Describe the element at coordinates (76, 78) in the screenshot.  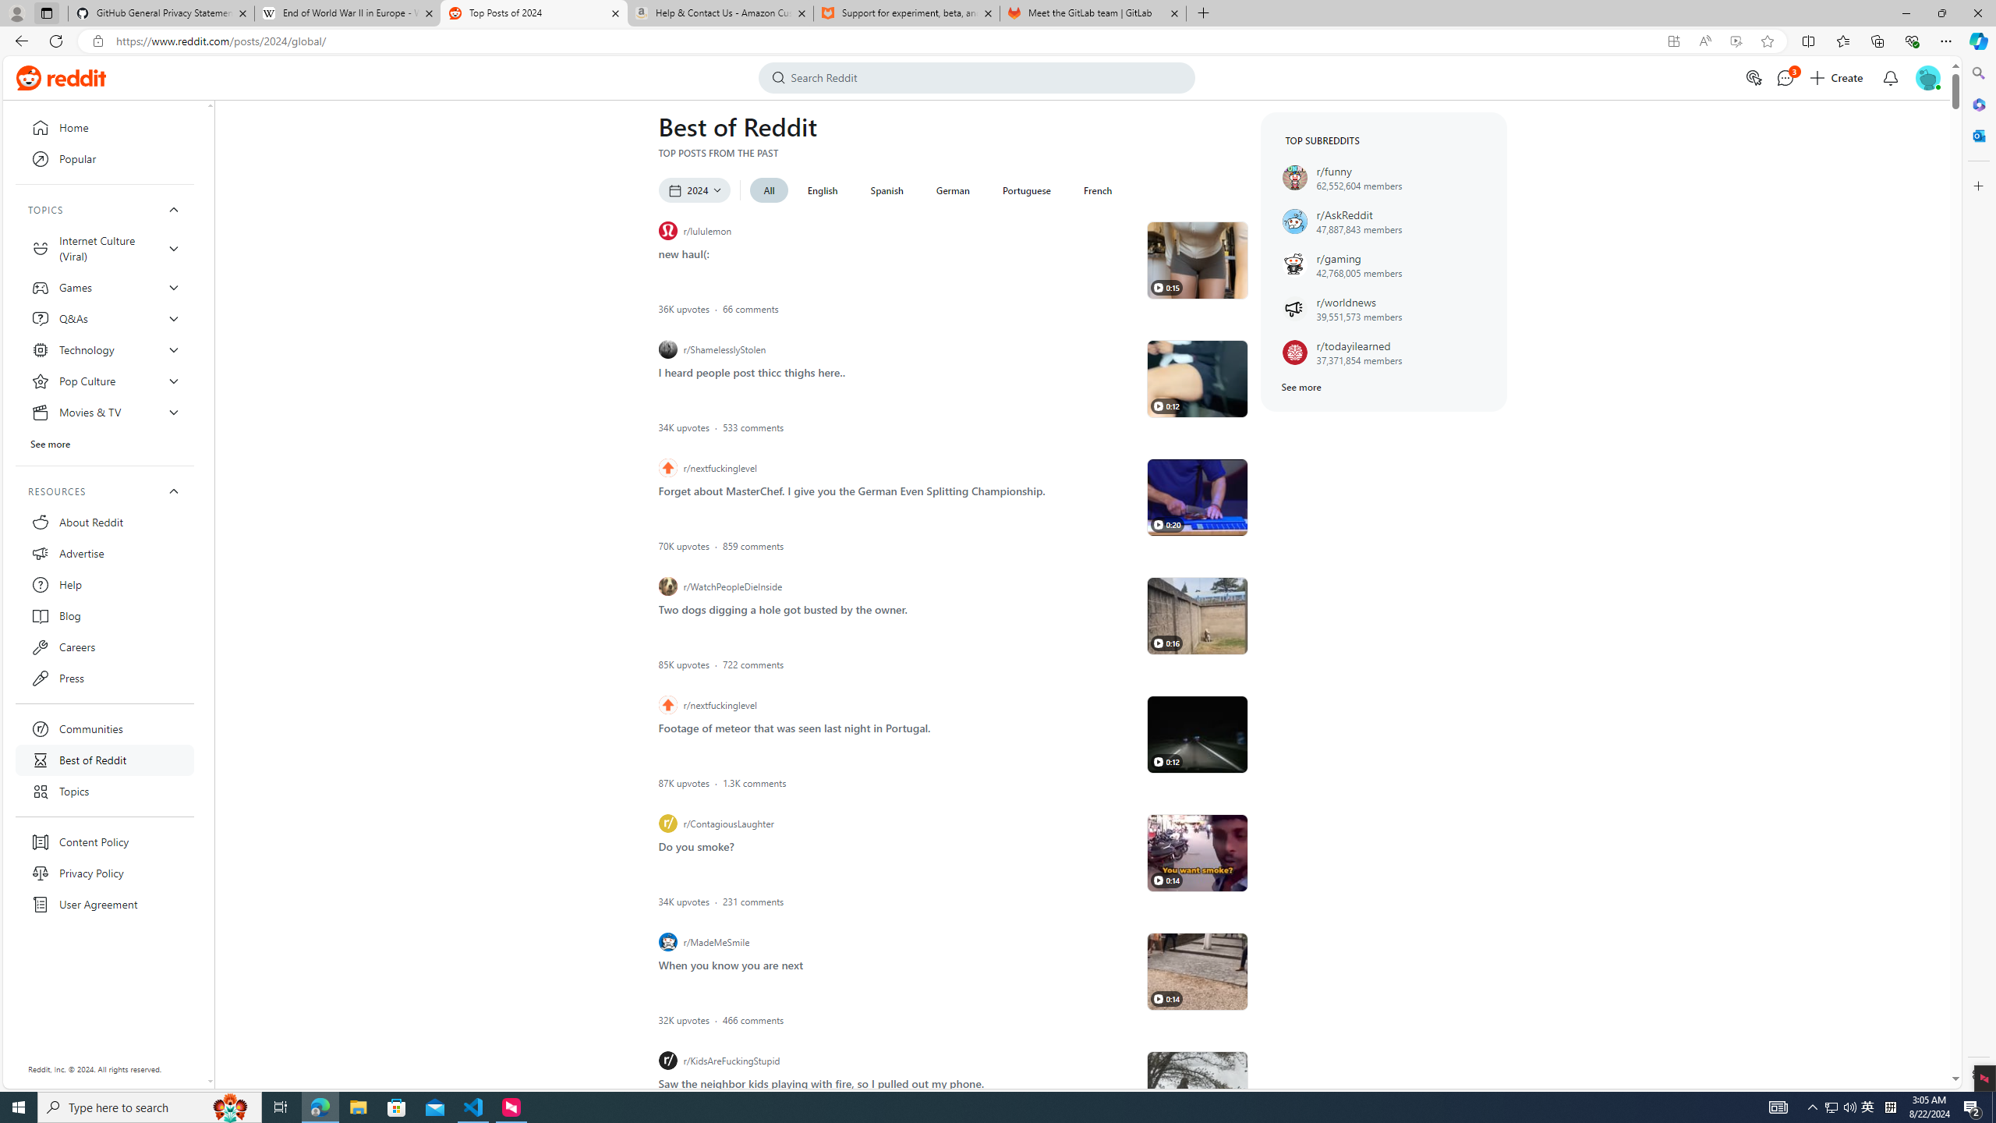
I see `Class: h-[22px]` at that location.